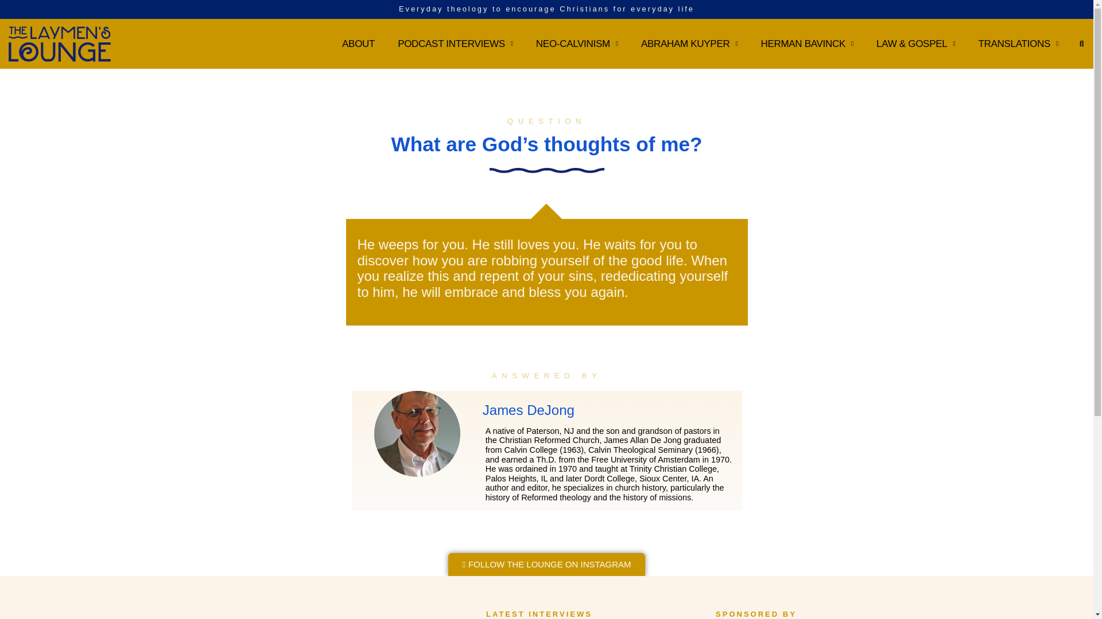 This screenshot has width=1102, height=619. What do you see at coordinates (455, 44) in the screenshot?
I see `PODCAST INTERVIEWS` at bounding box center [455, 44].